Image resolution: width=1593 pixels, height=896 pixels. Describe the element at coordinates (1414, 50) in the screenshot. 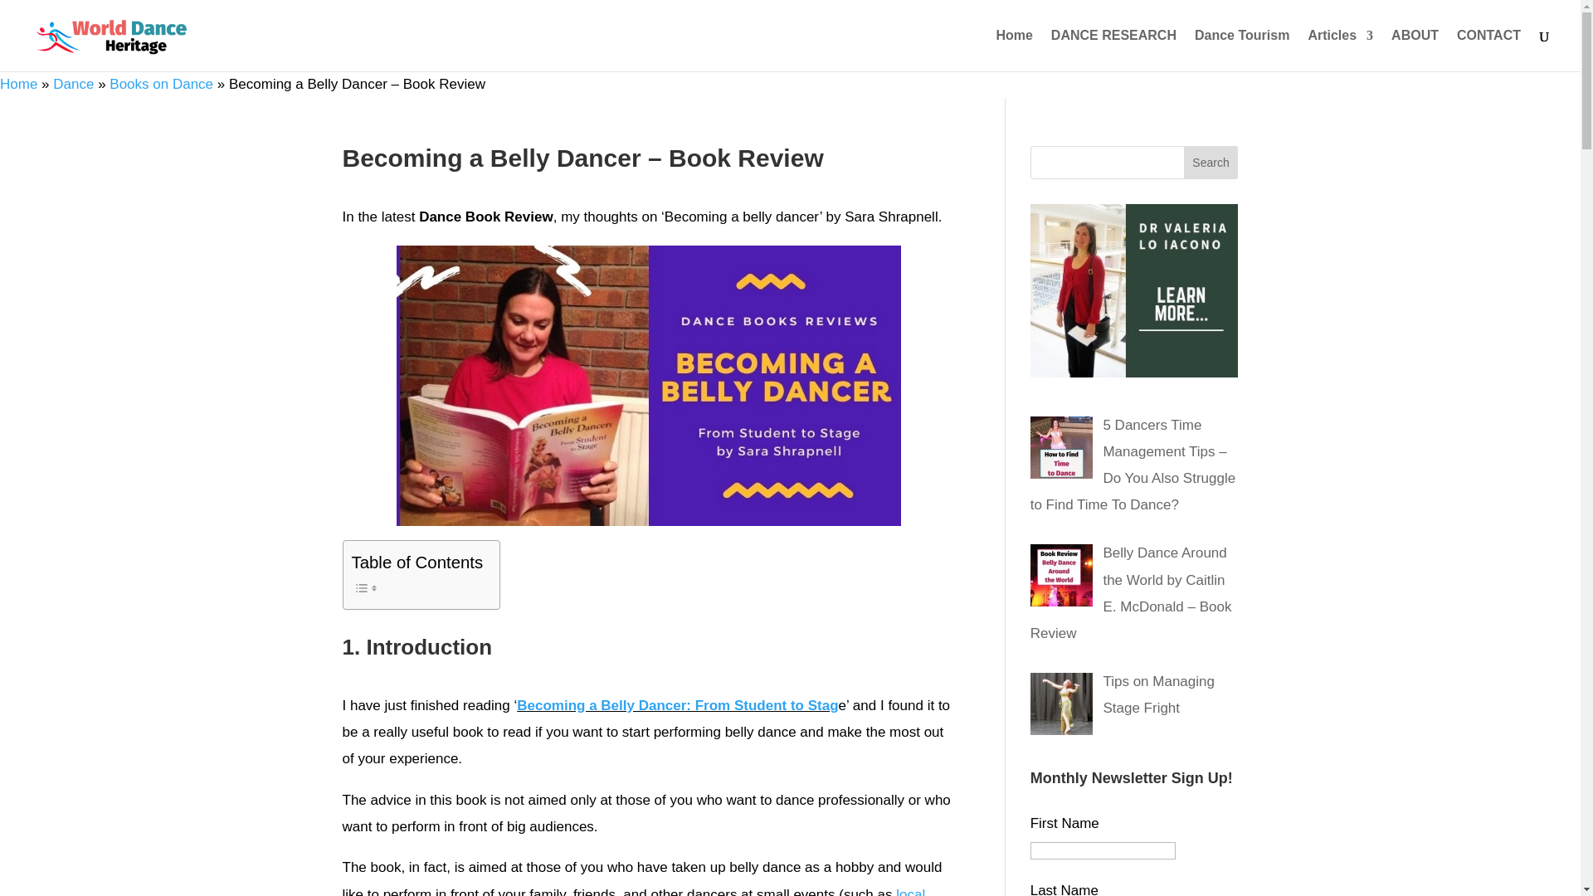

I see `ABOUT` at that location.